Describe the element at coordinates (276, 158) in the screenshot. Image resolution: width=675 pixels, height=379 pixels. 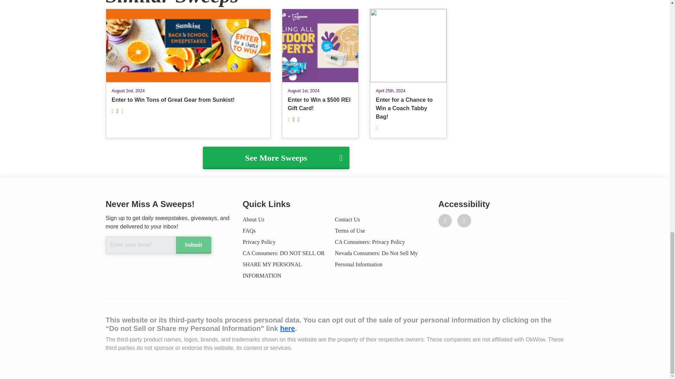
I see `See More Sweeps` at that location.